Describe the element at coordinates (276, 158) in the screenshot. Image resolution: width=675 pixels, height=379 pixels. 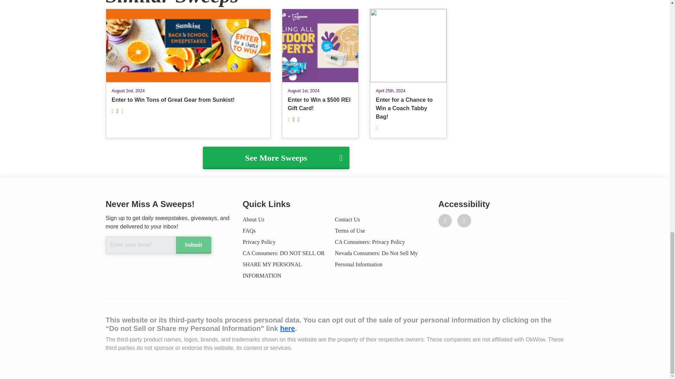
I see `See More Sweeps` at that location.